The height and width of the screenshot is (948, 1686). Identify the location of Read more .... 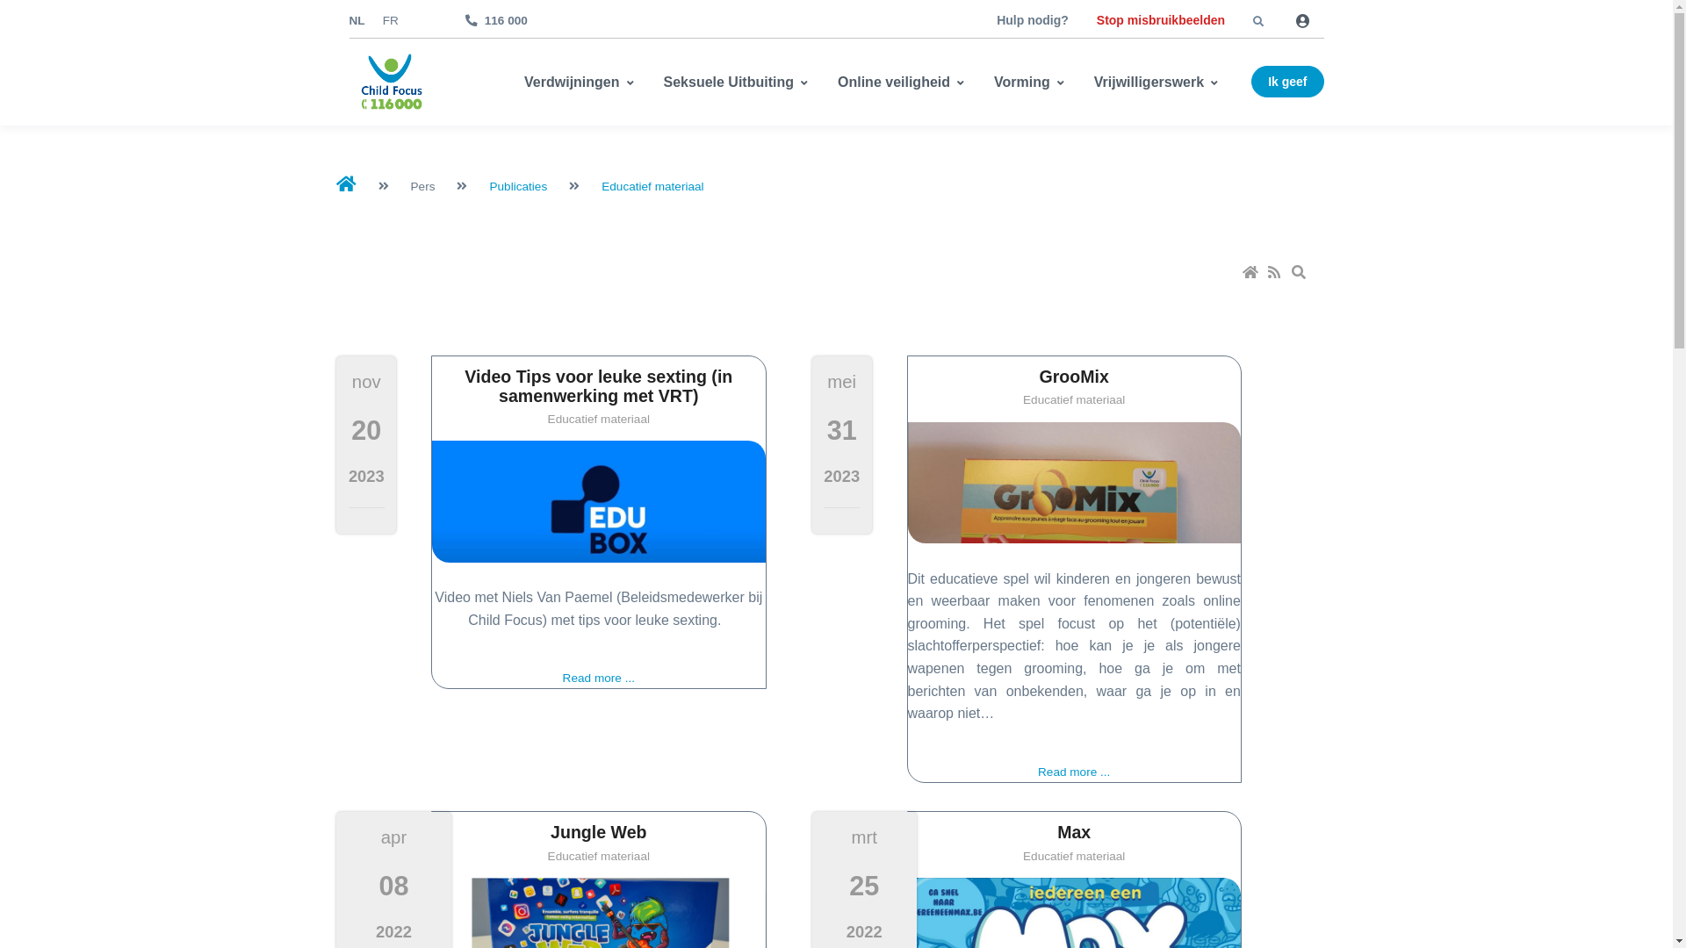
(599, 678).